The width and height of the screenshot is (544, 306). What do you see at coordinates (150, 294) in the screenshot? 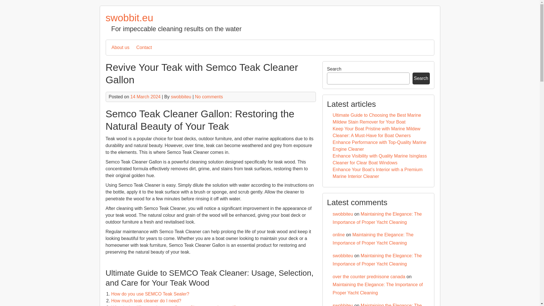
I see `How do you use SEMCO Teak Sealer?` at bounding box center [150, 294].